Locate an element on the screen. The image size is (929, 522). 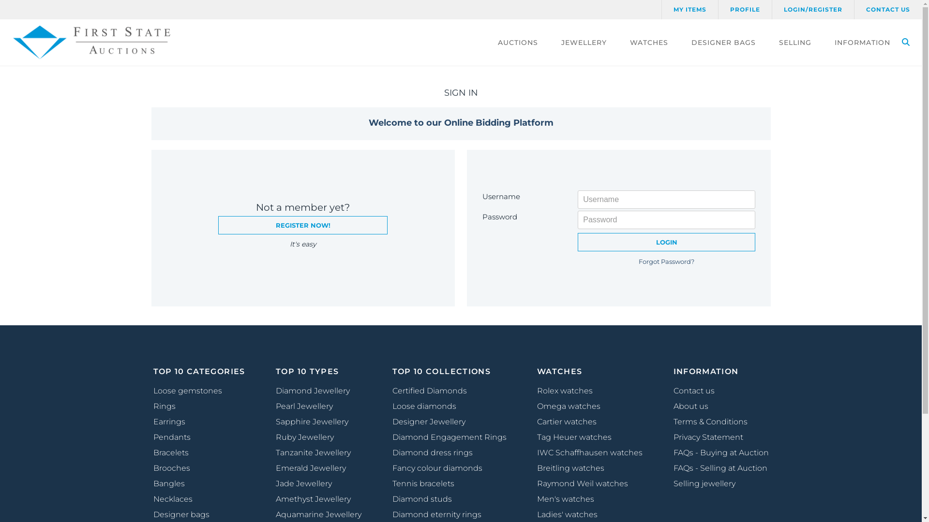
Terms & Conditions is located at coordinates (721, 422).